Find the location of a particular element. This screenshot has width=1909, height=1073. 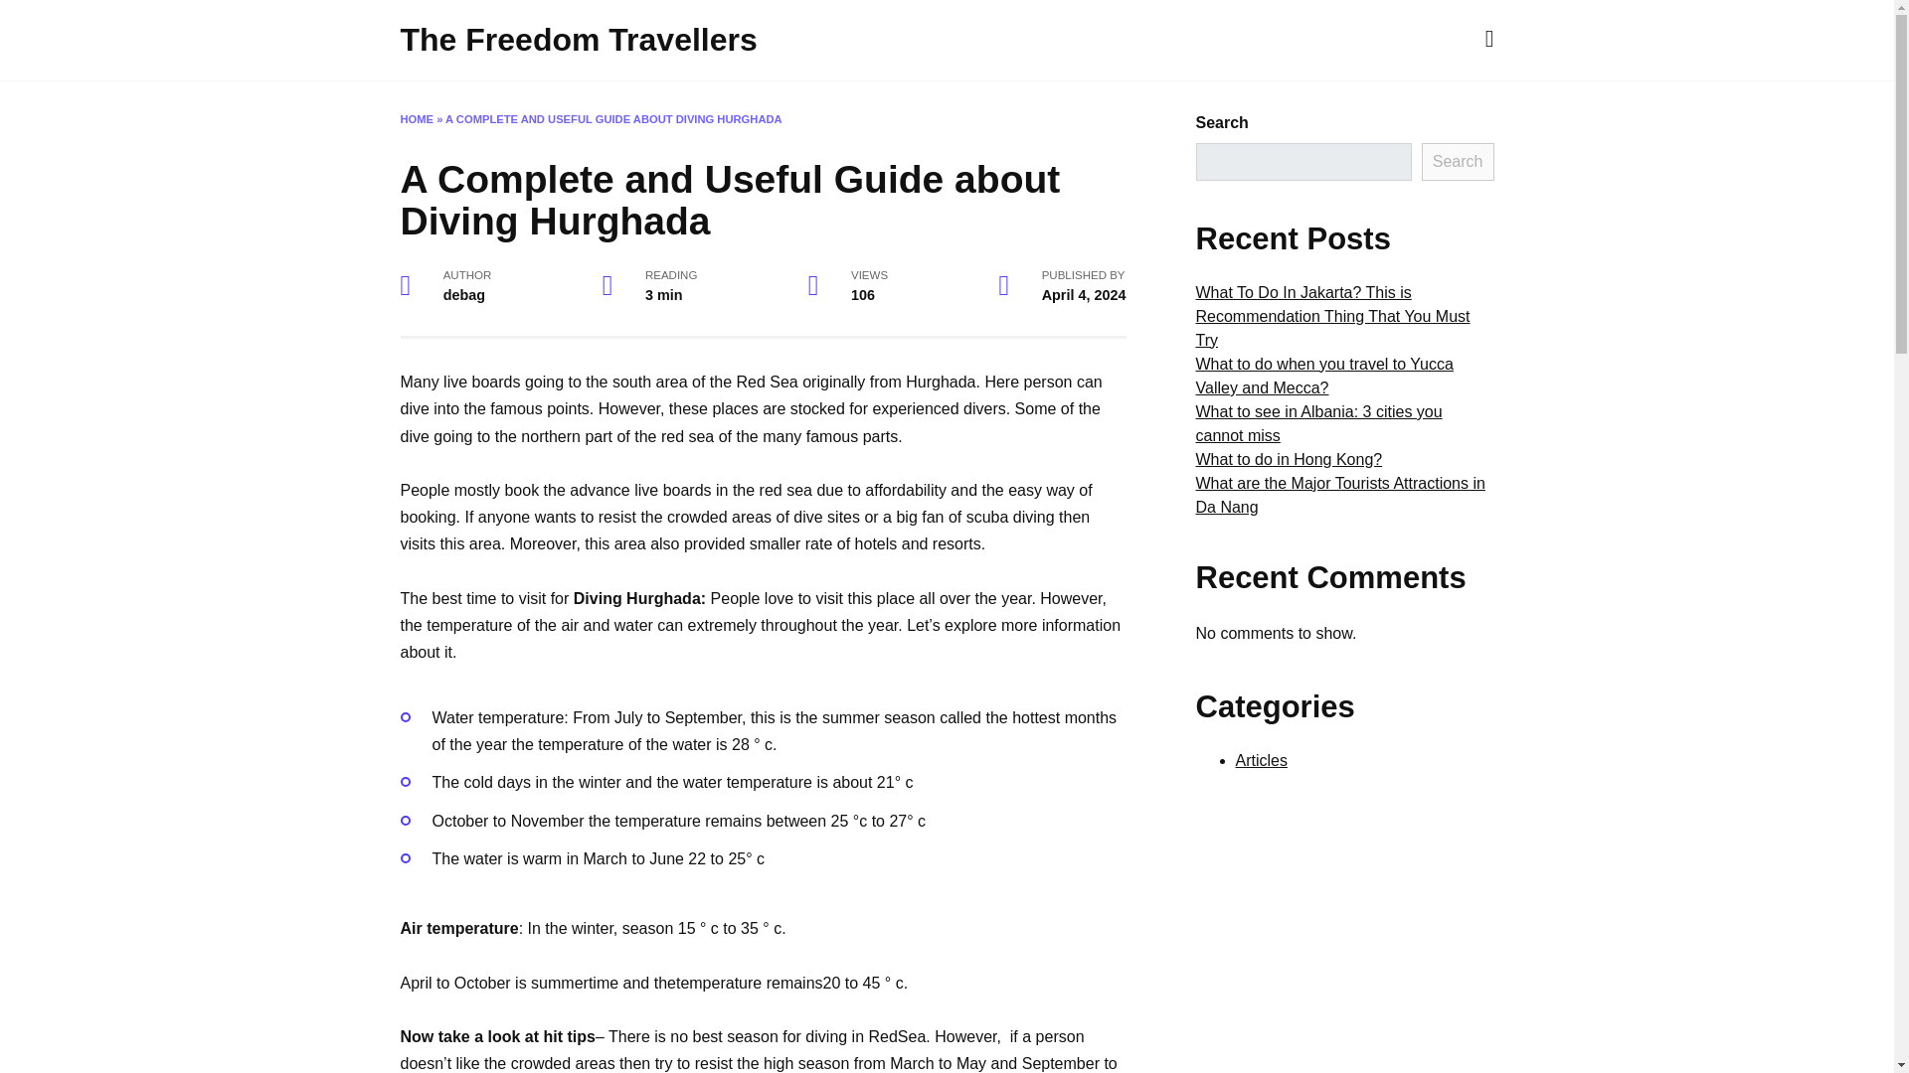

What to see in Albania: 3 cities you cannot miss is located at coordinates (1317, 423).